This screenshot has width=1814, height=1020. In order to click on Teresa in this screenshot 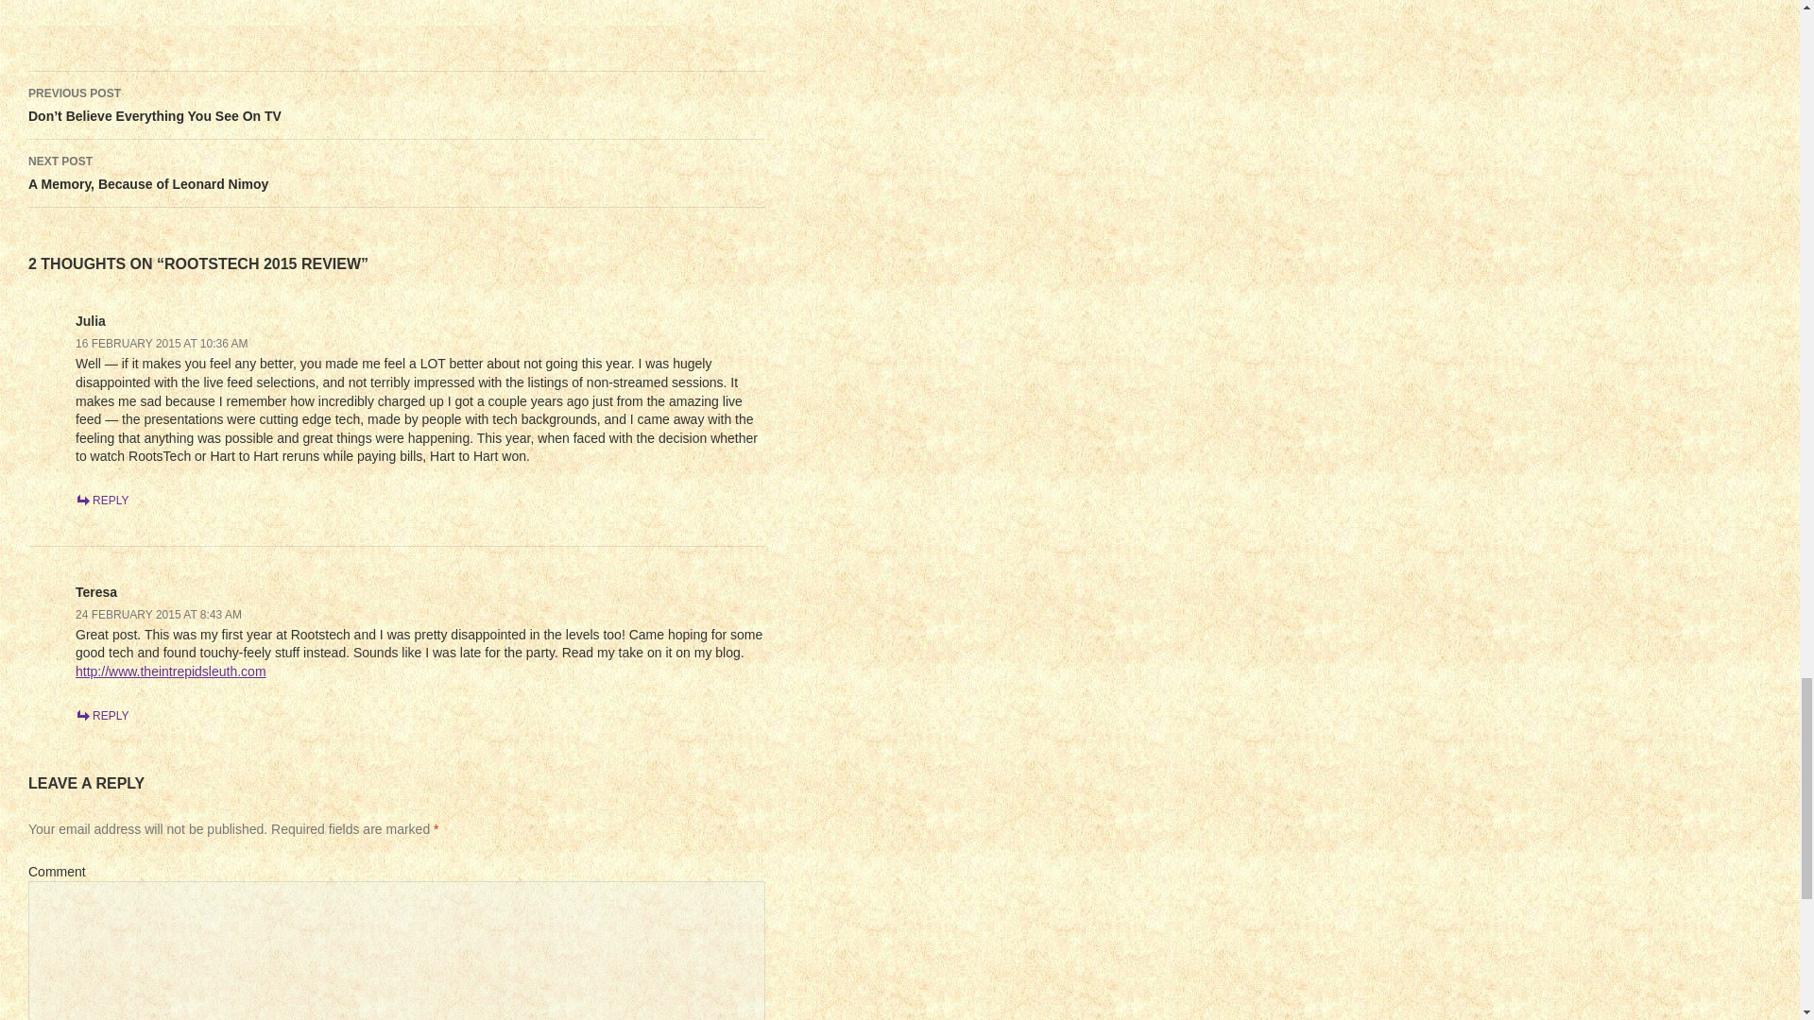, I will do `click(102, 715)`.